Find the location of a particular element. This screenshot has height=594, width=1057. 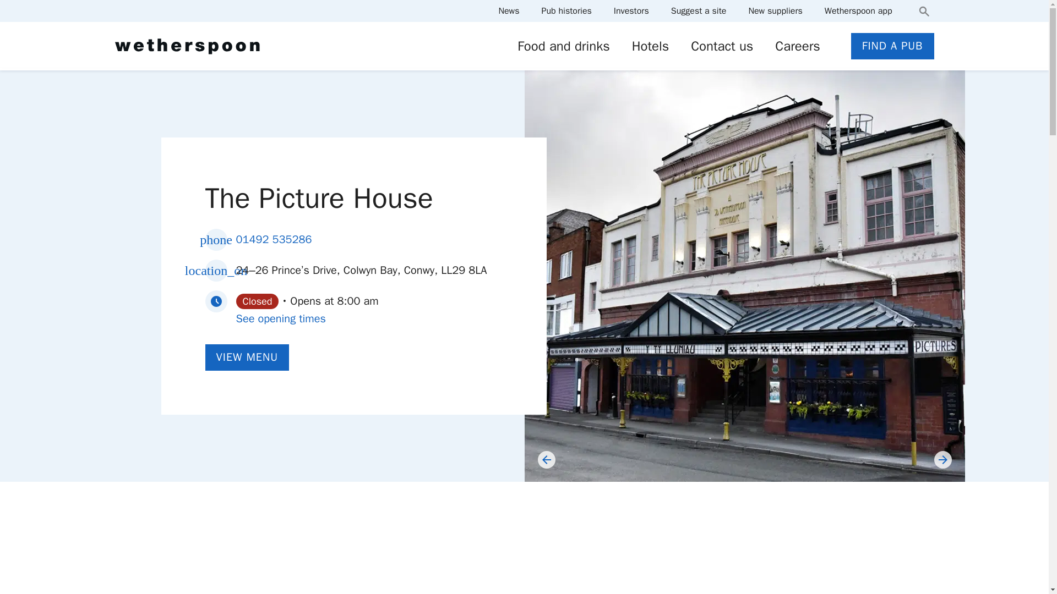

News is located at coordinates (508, 11).